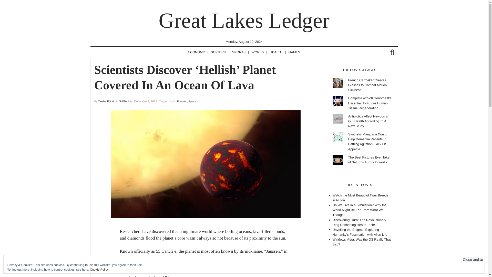 The height and width of the screenshot is (277, 492). What do you see at coordinates (106, 101) in the screenshot?
I see `Tiesha Elliott` at bounding box center [106, 101].